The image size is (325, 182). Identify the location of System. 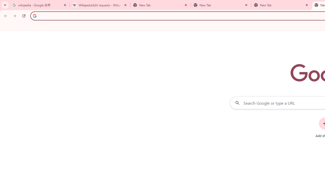
(3, 3).